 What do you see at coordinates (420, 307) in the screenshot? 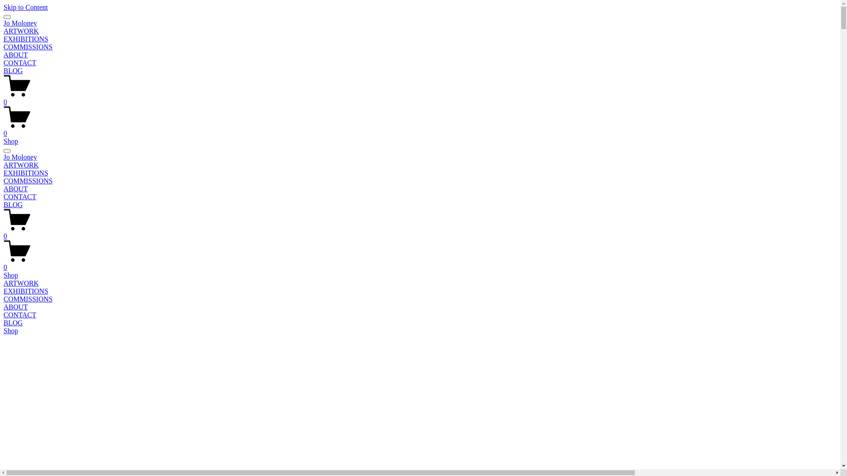
I see `ABOUT` at bounding box center [420, 307].